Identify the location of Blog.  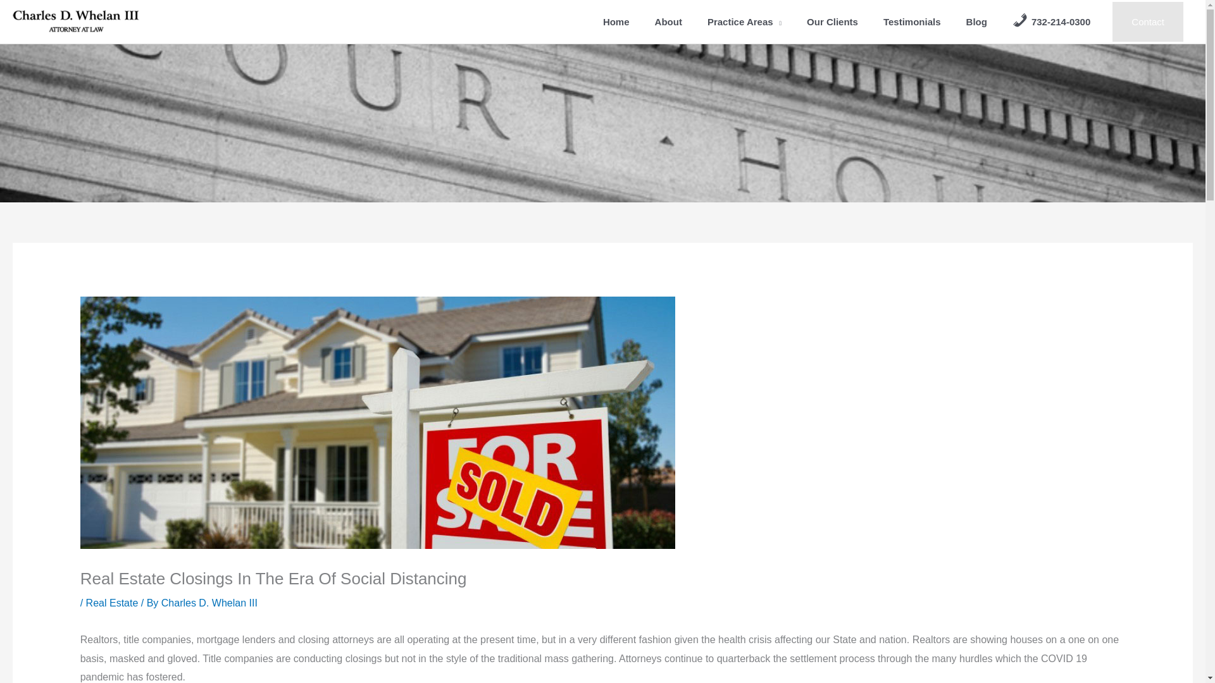
(977, 22).